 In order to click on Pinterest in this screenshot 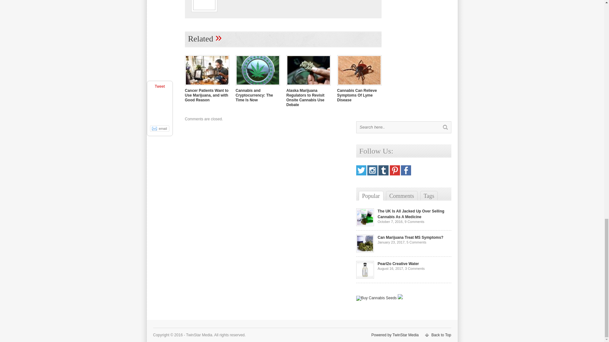, I will do `click(395, 174)`.